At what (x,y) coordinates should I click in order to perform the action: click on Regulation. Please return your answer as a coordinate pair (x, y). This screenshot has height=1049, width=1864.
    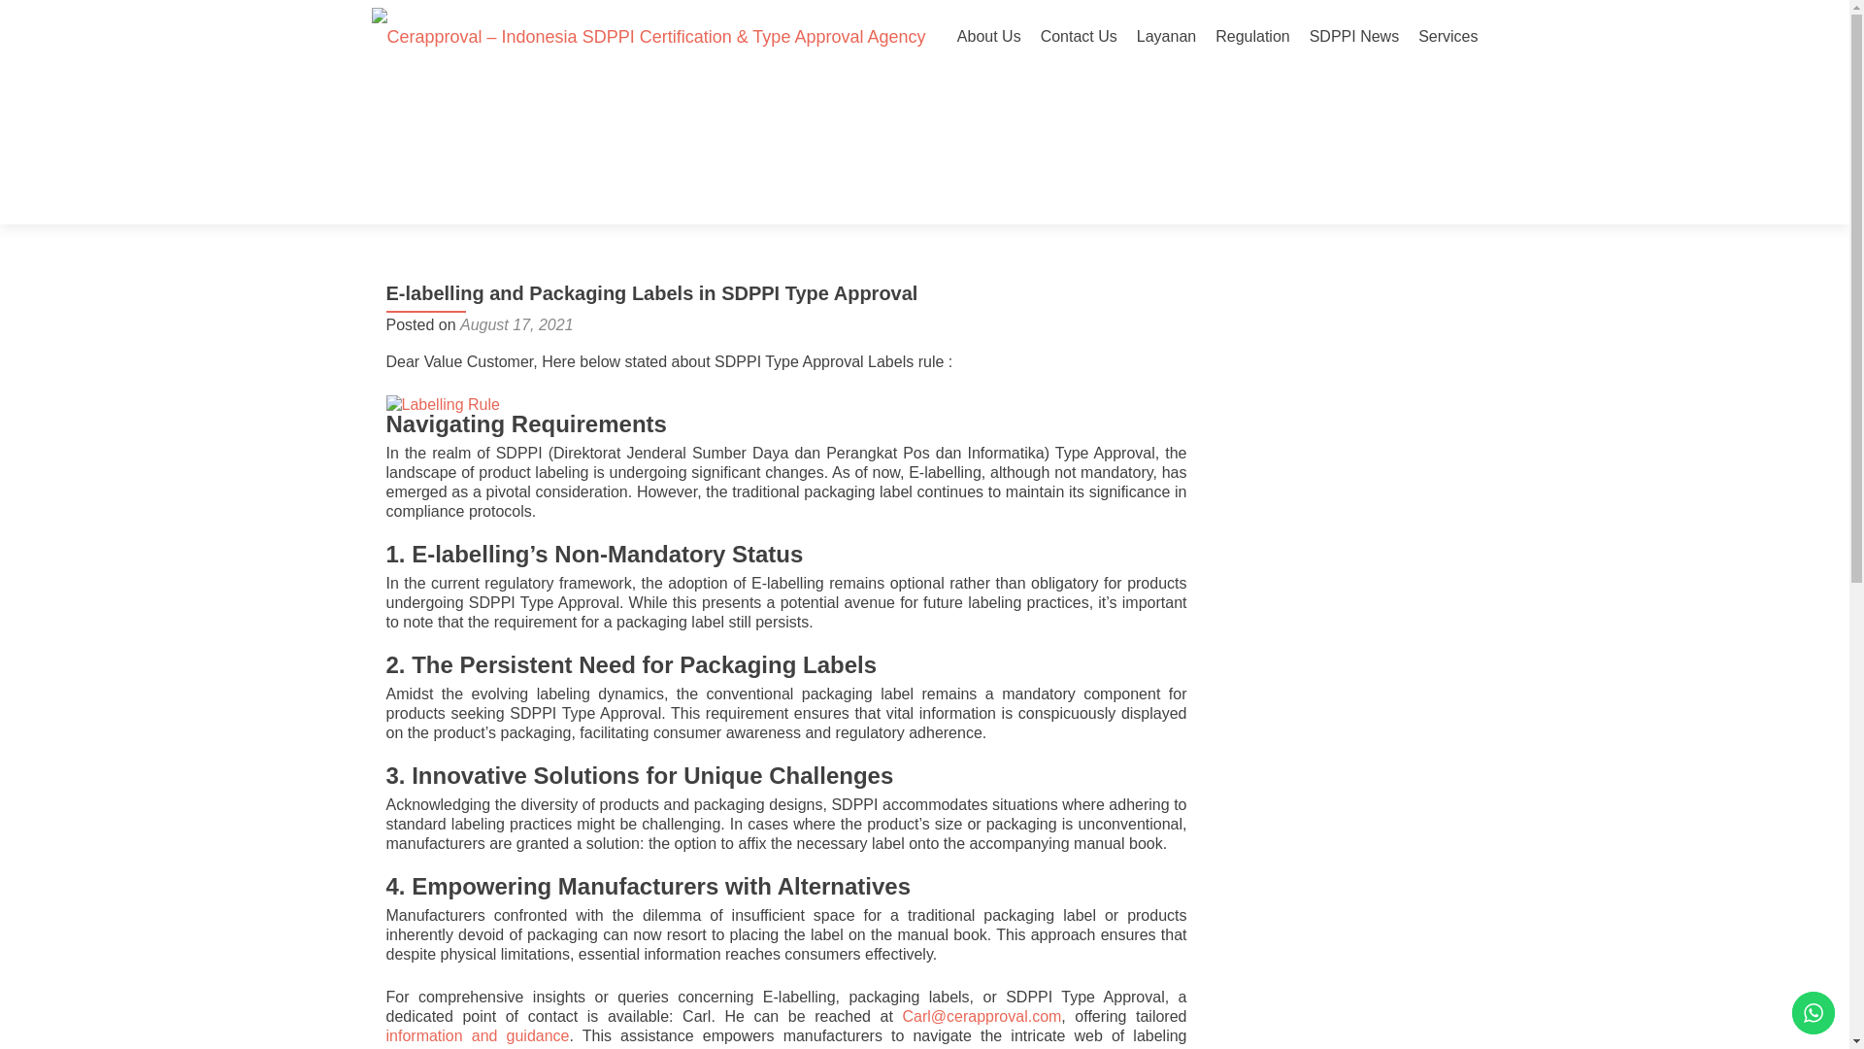
    Looking at the image, I should click on (1252, 37).